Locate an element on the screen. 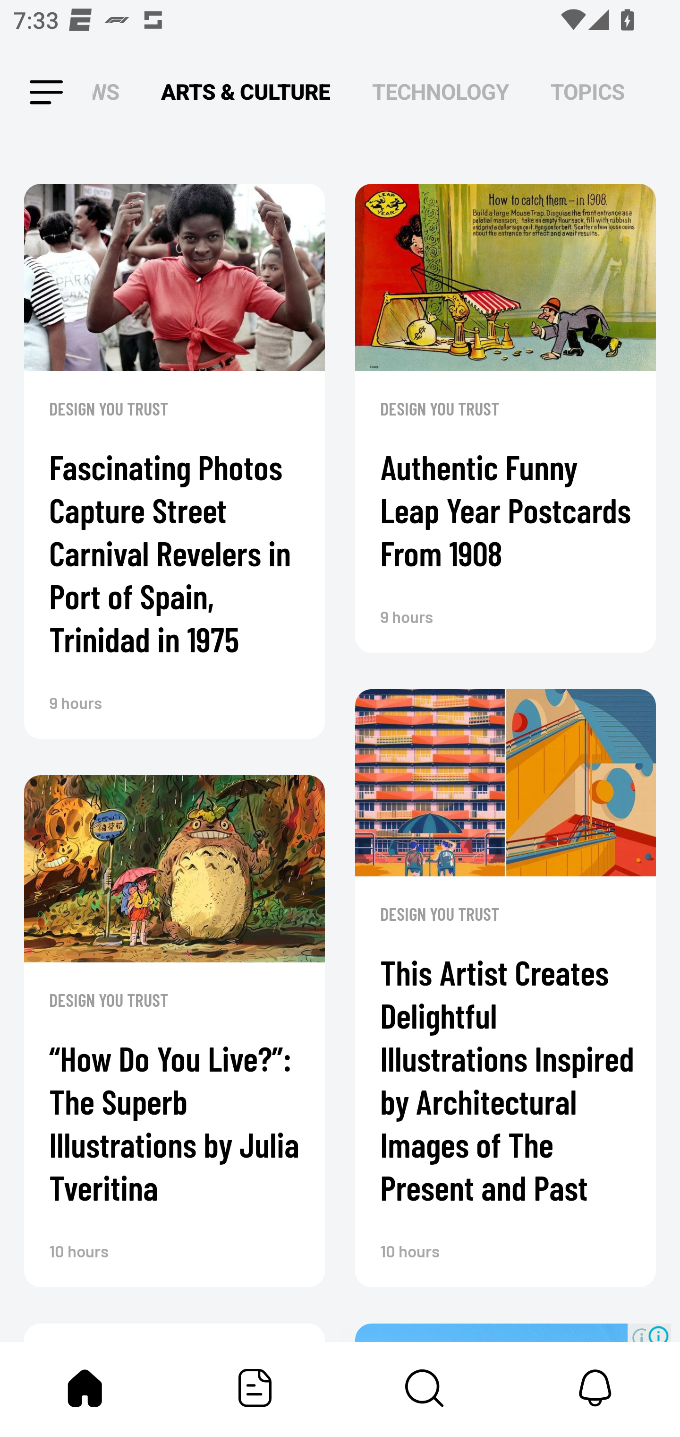  Notifications is located at coordinates (595, 1388).